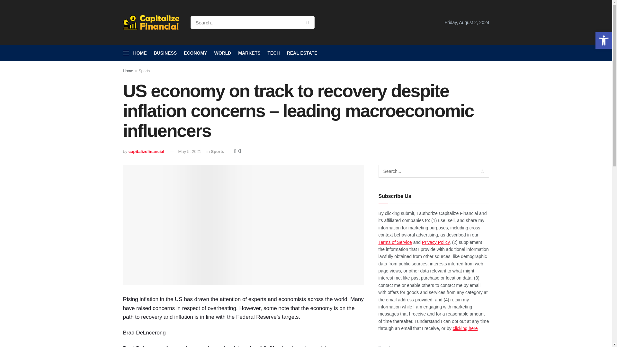 The width and height of the screenshot is (617, 347). I want to click on Accessibility Tools, so click(604, 40).